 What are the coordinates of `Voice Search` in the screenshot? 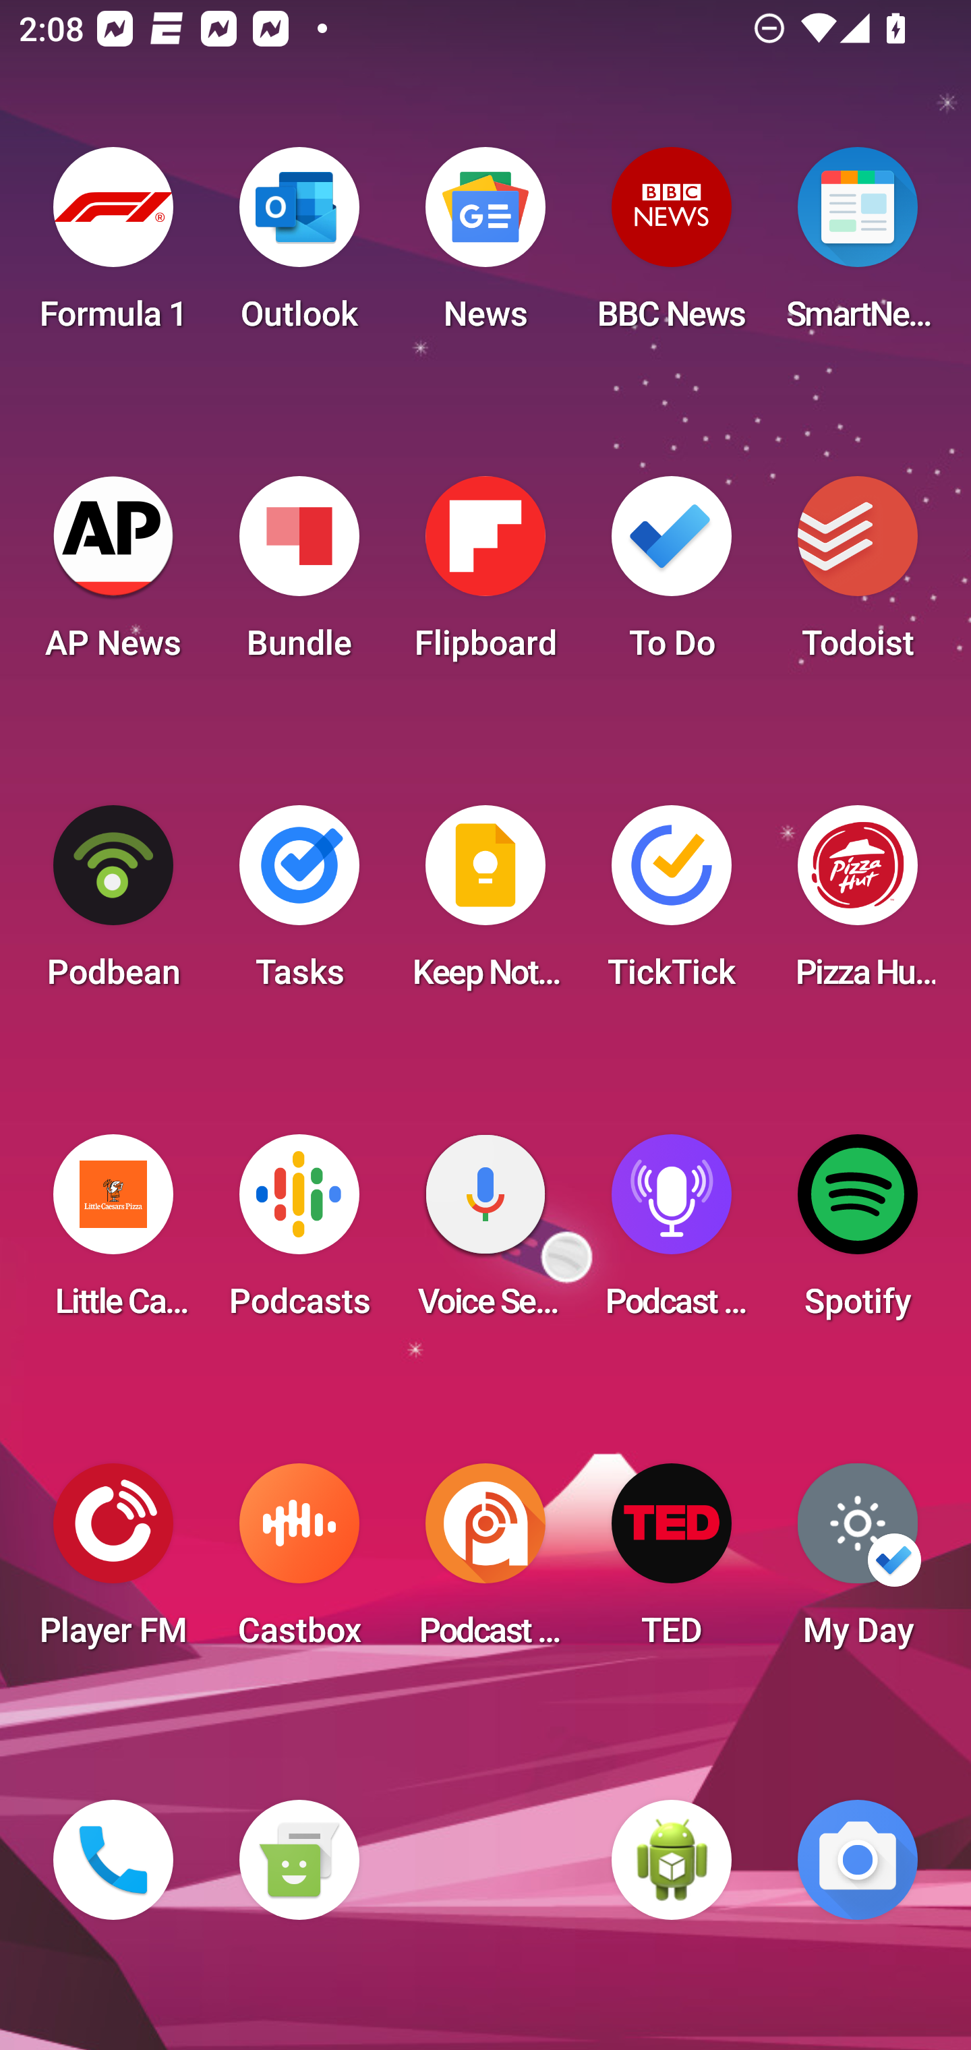 It's located at (486, 1234).